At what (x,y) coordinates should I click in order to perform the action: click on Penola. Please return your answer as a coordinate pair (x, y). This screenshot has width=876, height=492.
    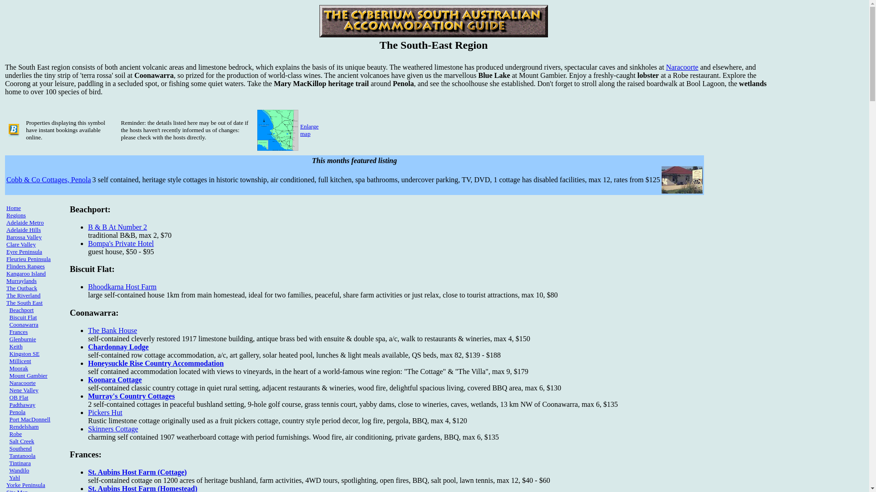
    Looking at the image, I should click on (17, 412).